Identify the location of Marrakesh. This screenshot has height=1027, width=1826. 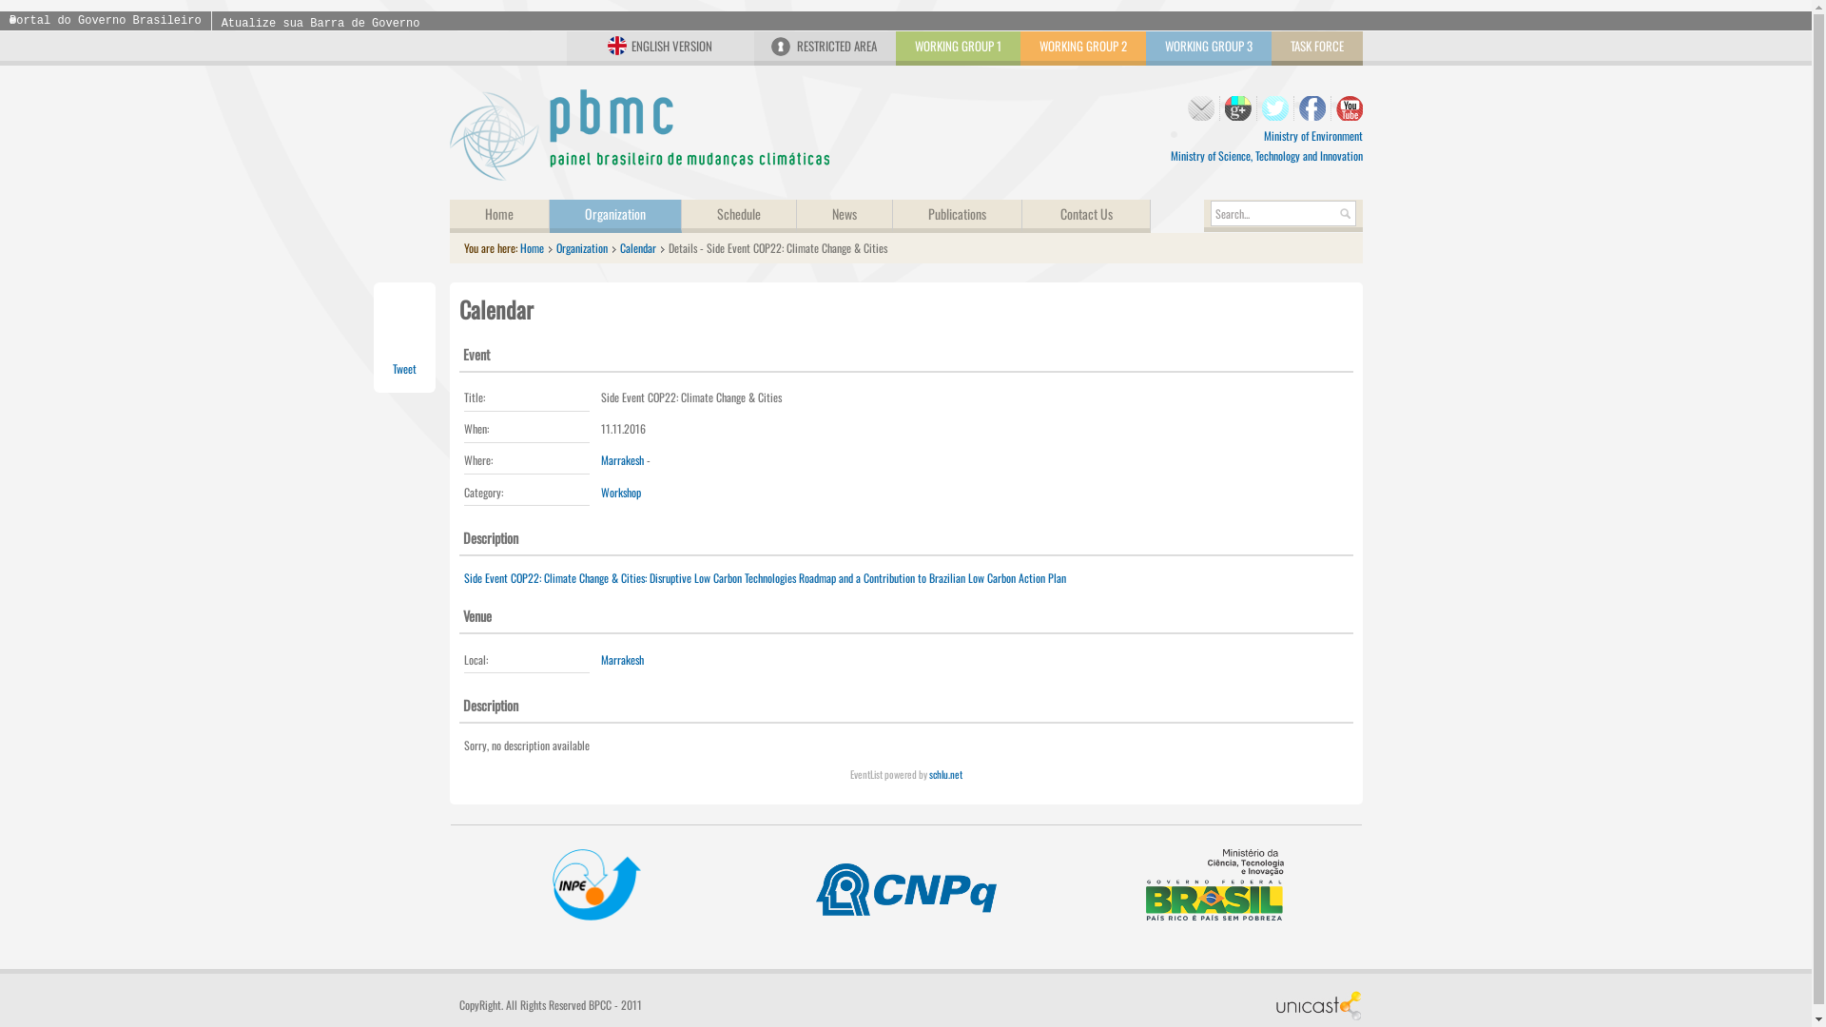
(622, 660).